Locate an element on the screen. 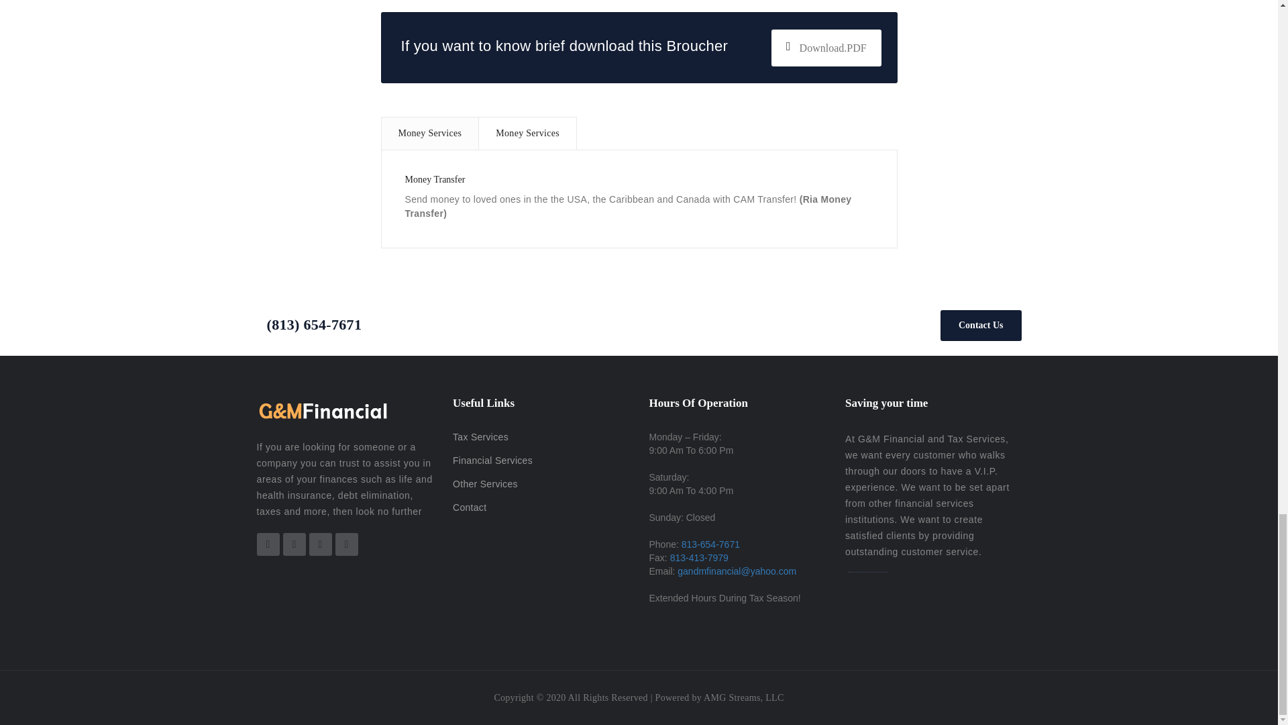  Download.PDF is located at coordinates (826, 48).